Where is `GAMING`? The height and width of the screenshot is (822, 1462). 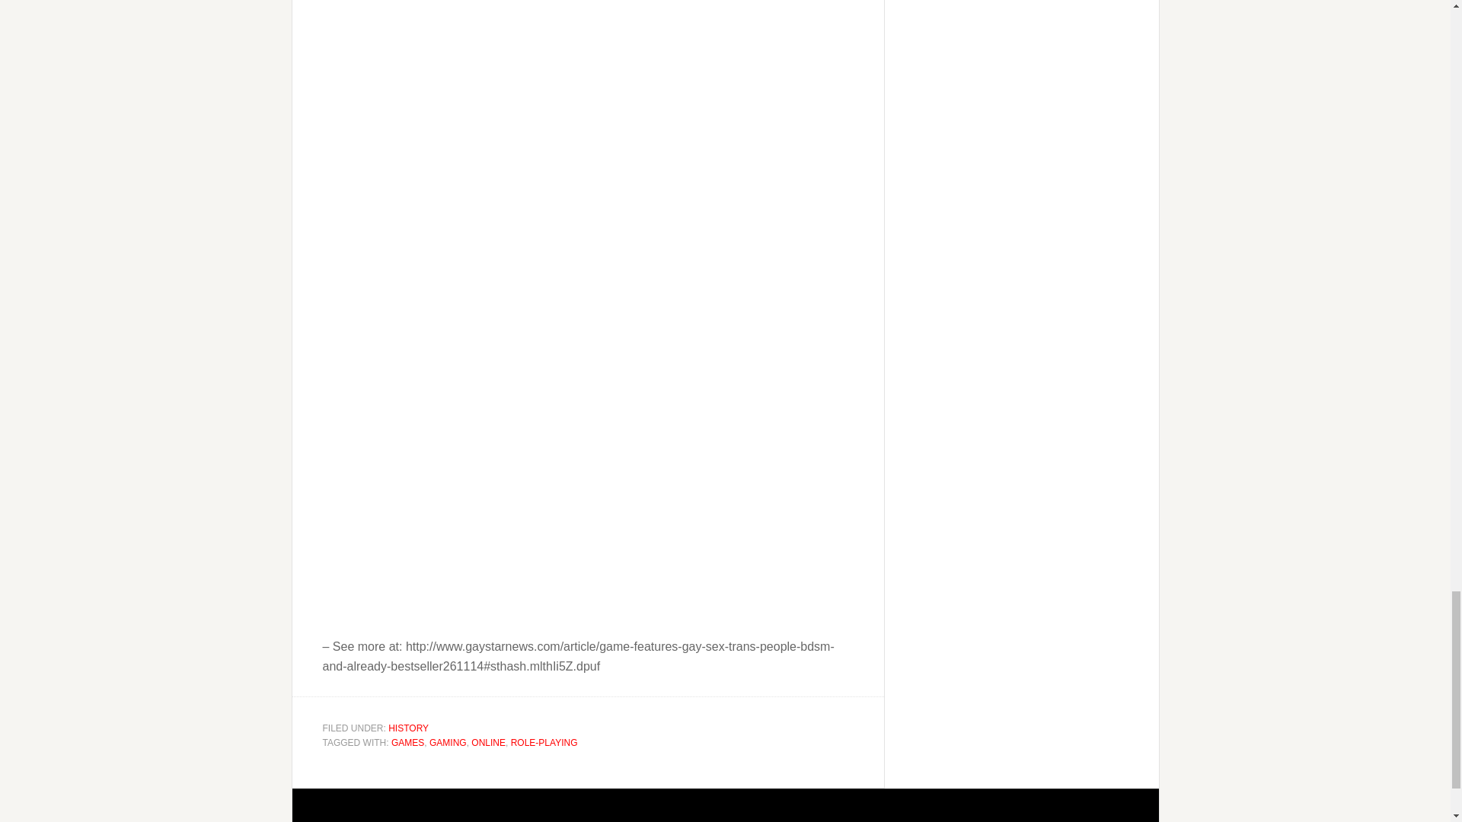
GAMING is located at coordinates (448, 742).